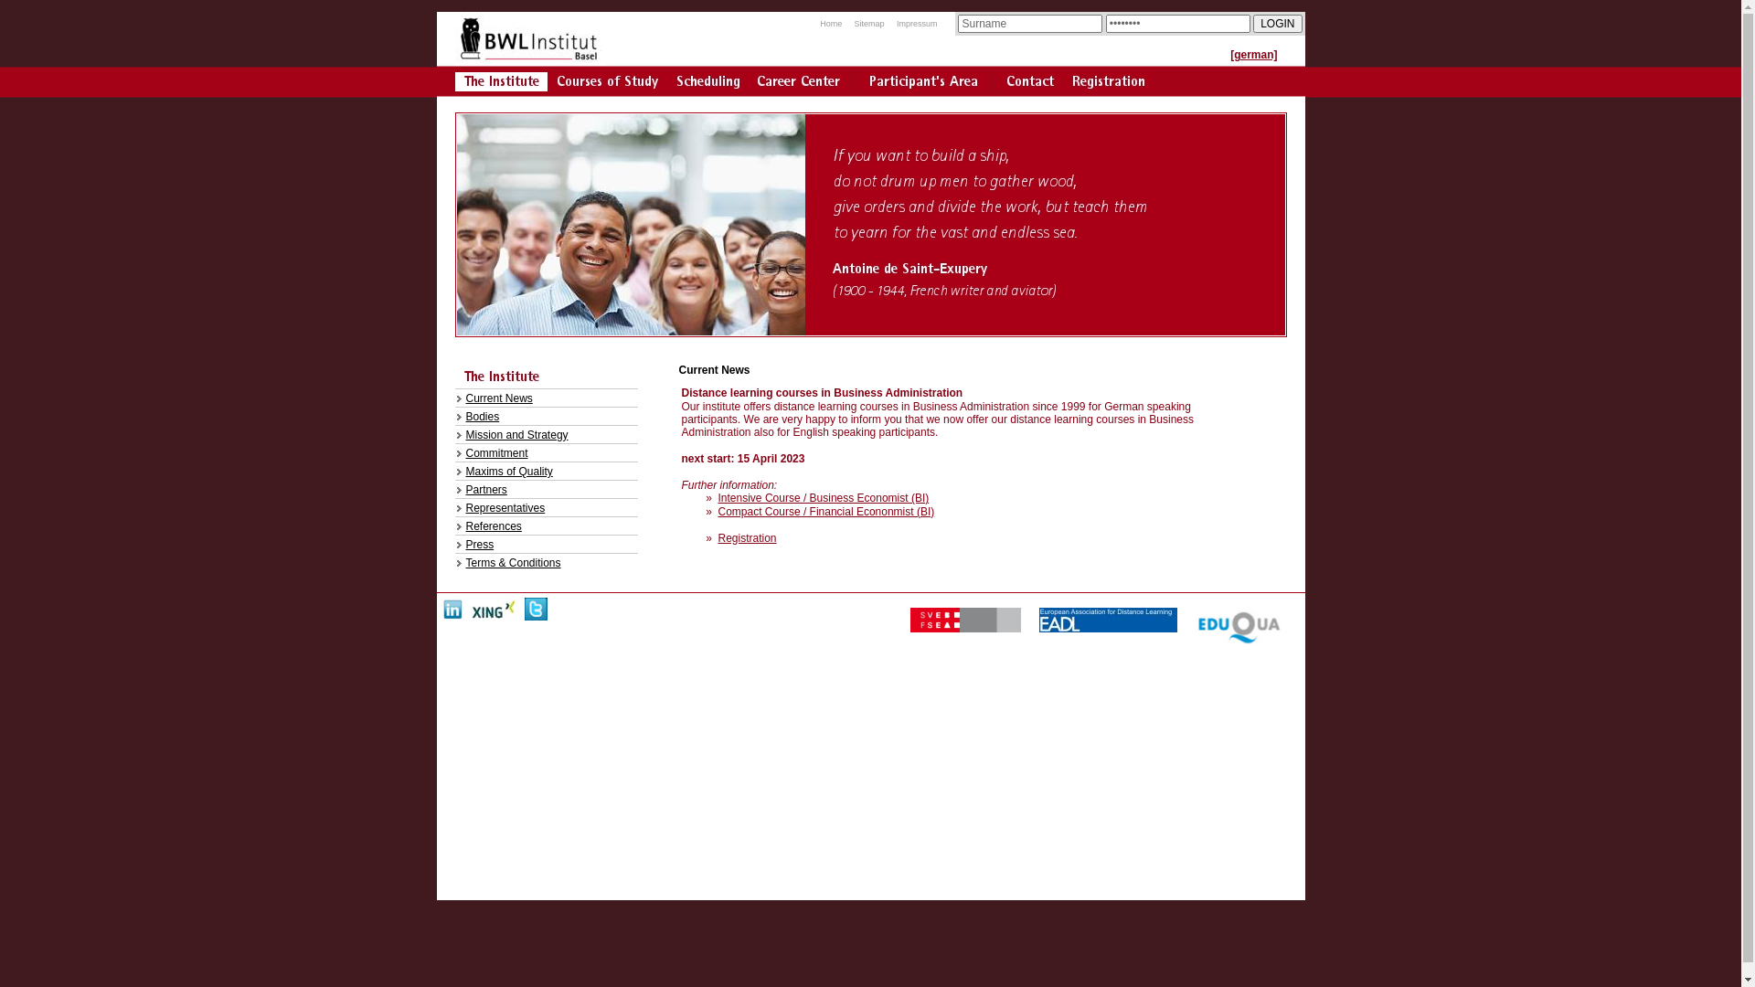 The image size is (1755, 987). I want to click on Sitemap, so click(869, 24).